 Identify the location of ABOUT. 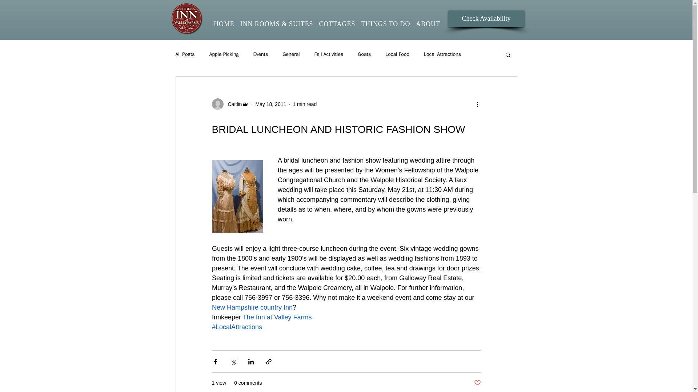
(428, 24).